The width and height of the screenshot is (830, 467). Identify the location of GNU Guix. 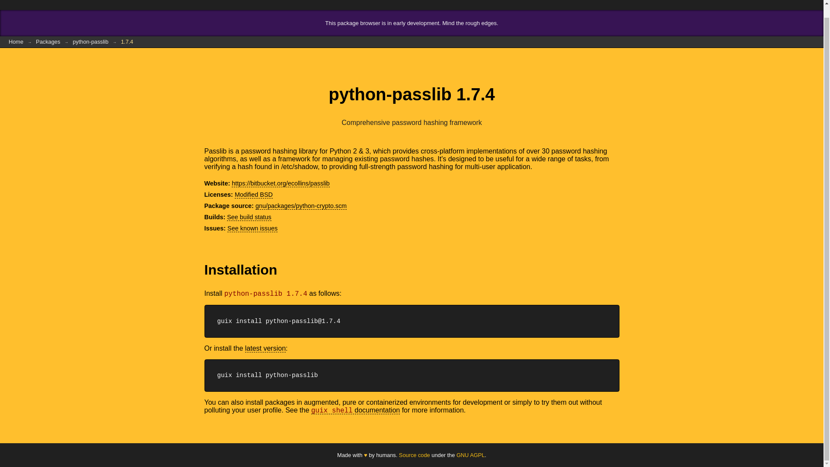
(35, 5).